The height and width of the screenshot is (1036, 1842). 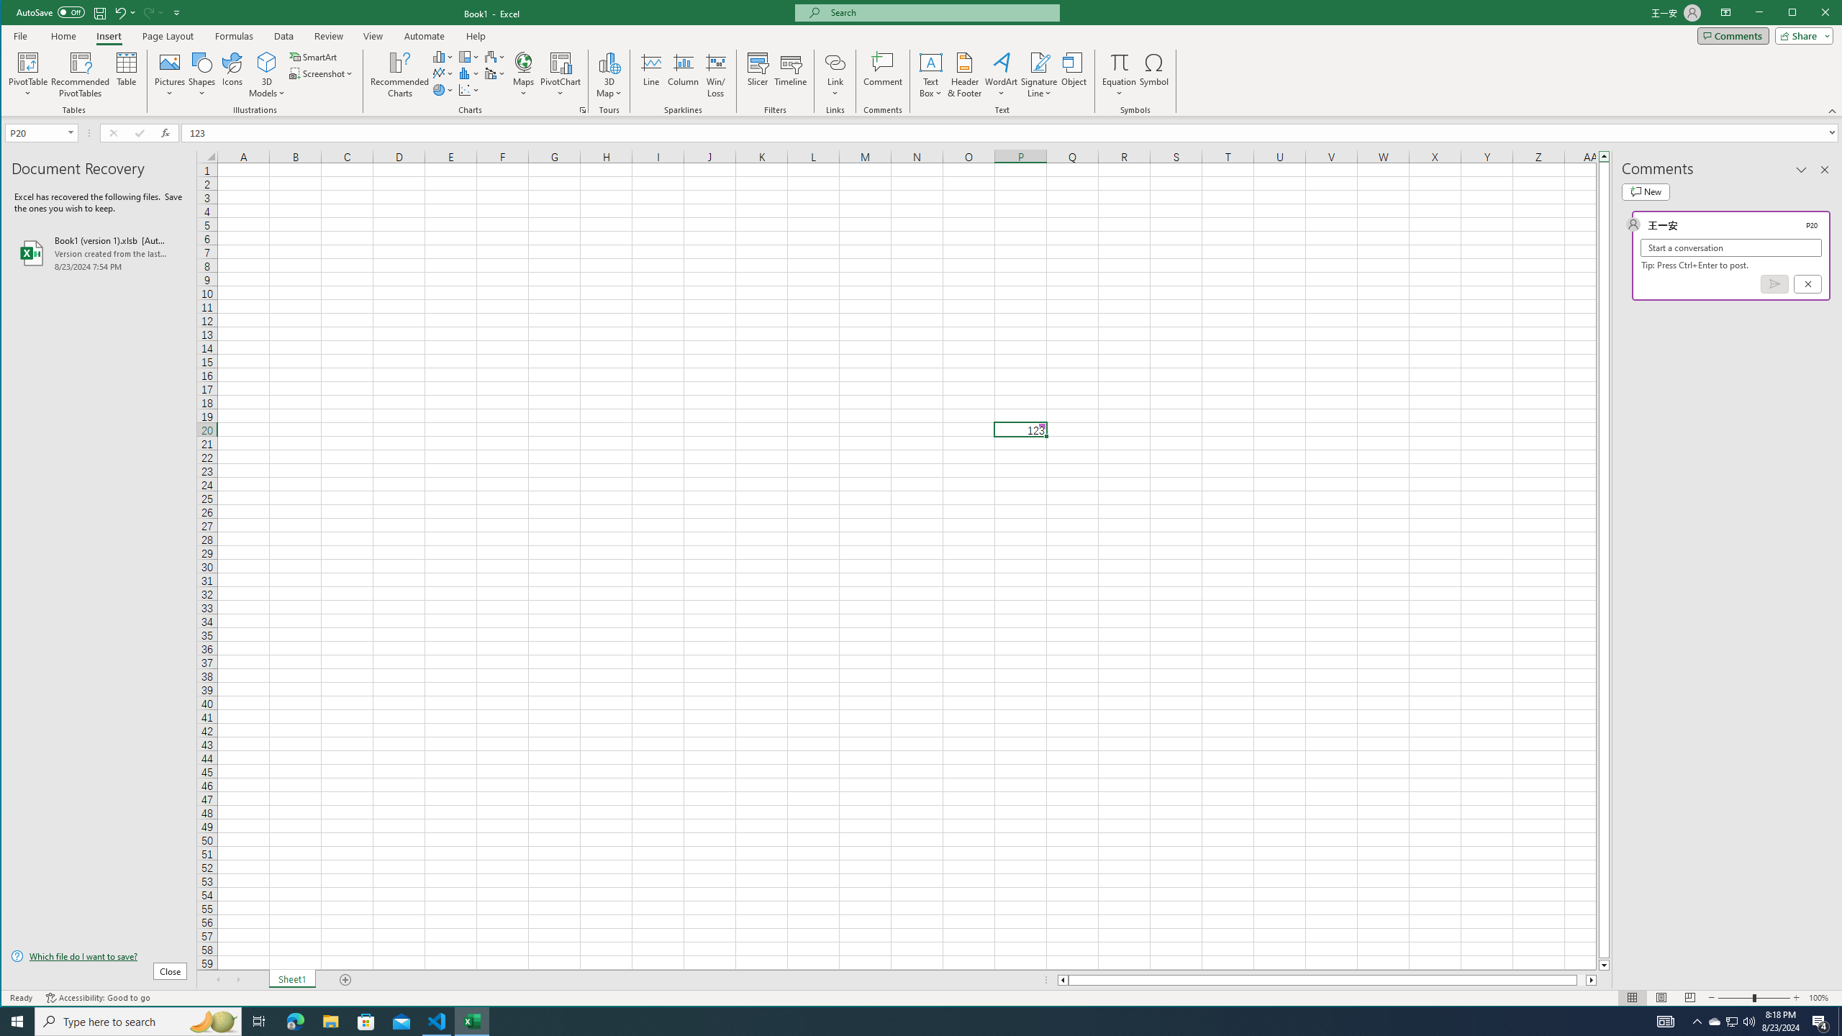 I want to click on Recommended Charts, so click(x=583, y=110).